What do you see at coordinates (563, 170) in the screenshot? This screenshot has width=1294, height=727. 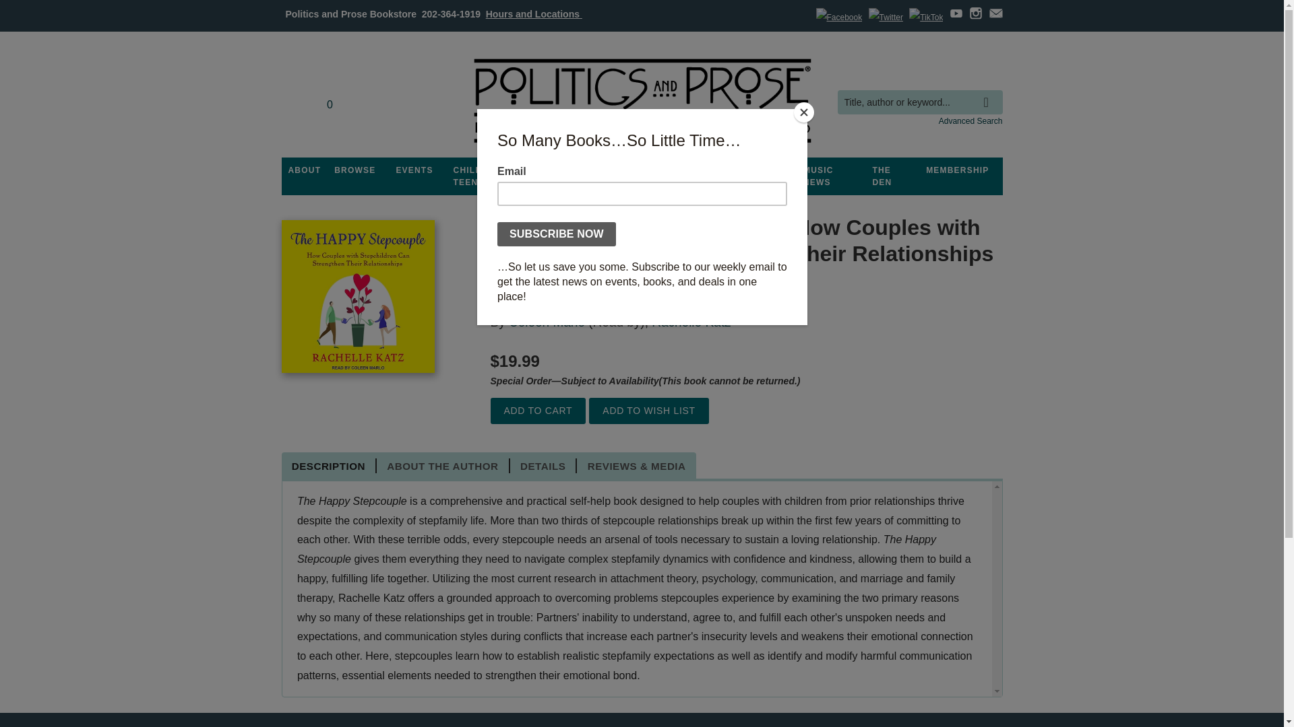 I see `See information about our programs` at bounding box center [563, 170].